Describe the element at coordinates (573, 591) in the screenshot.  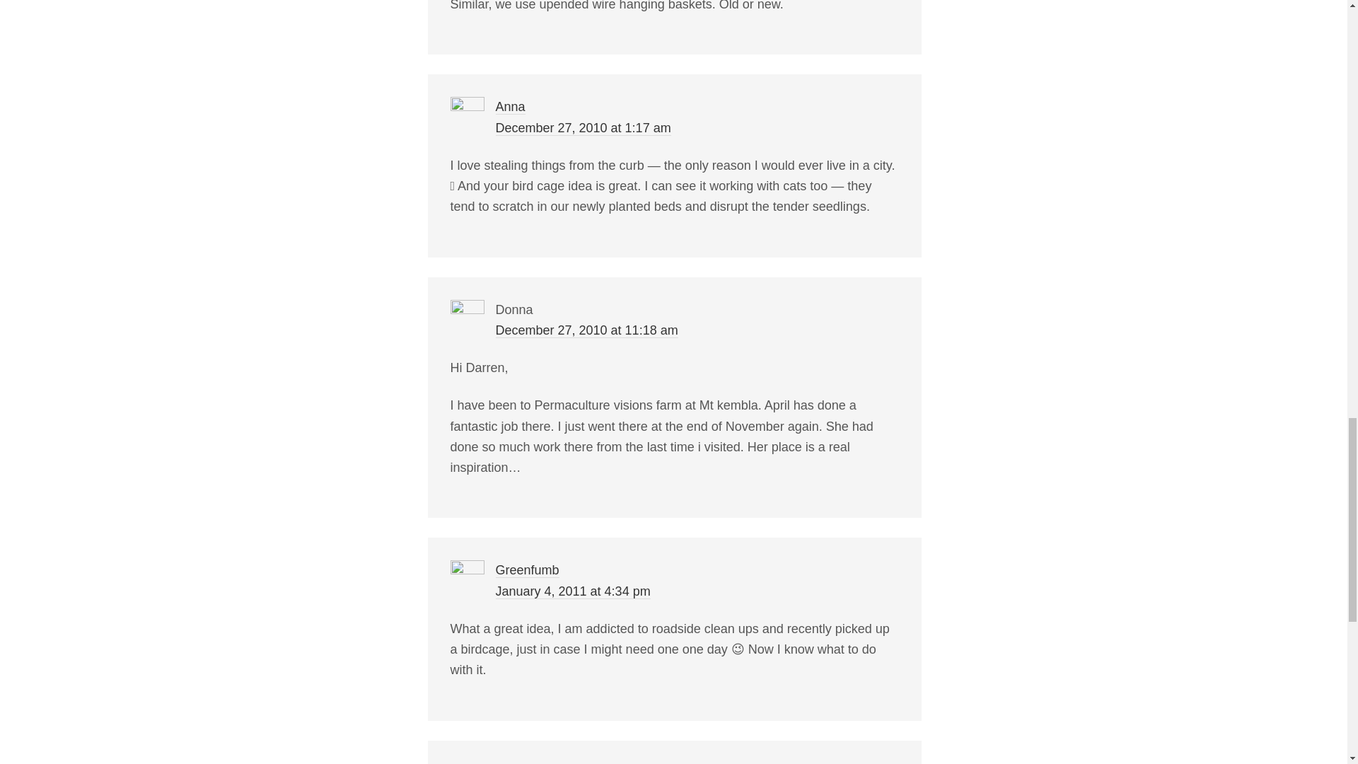
I see `January 4, 2011 at 4:34 pm` at that location.